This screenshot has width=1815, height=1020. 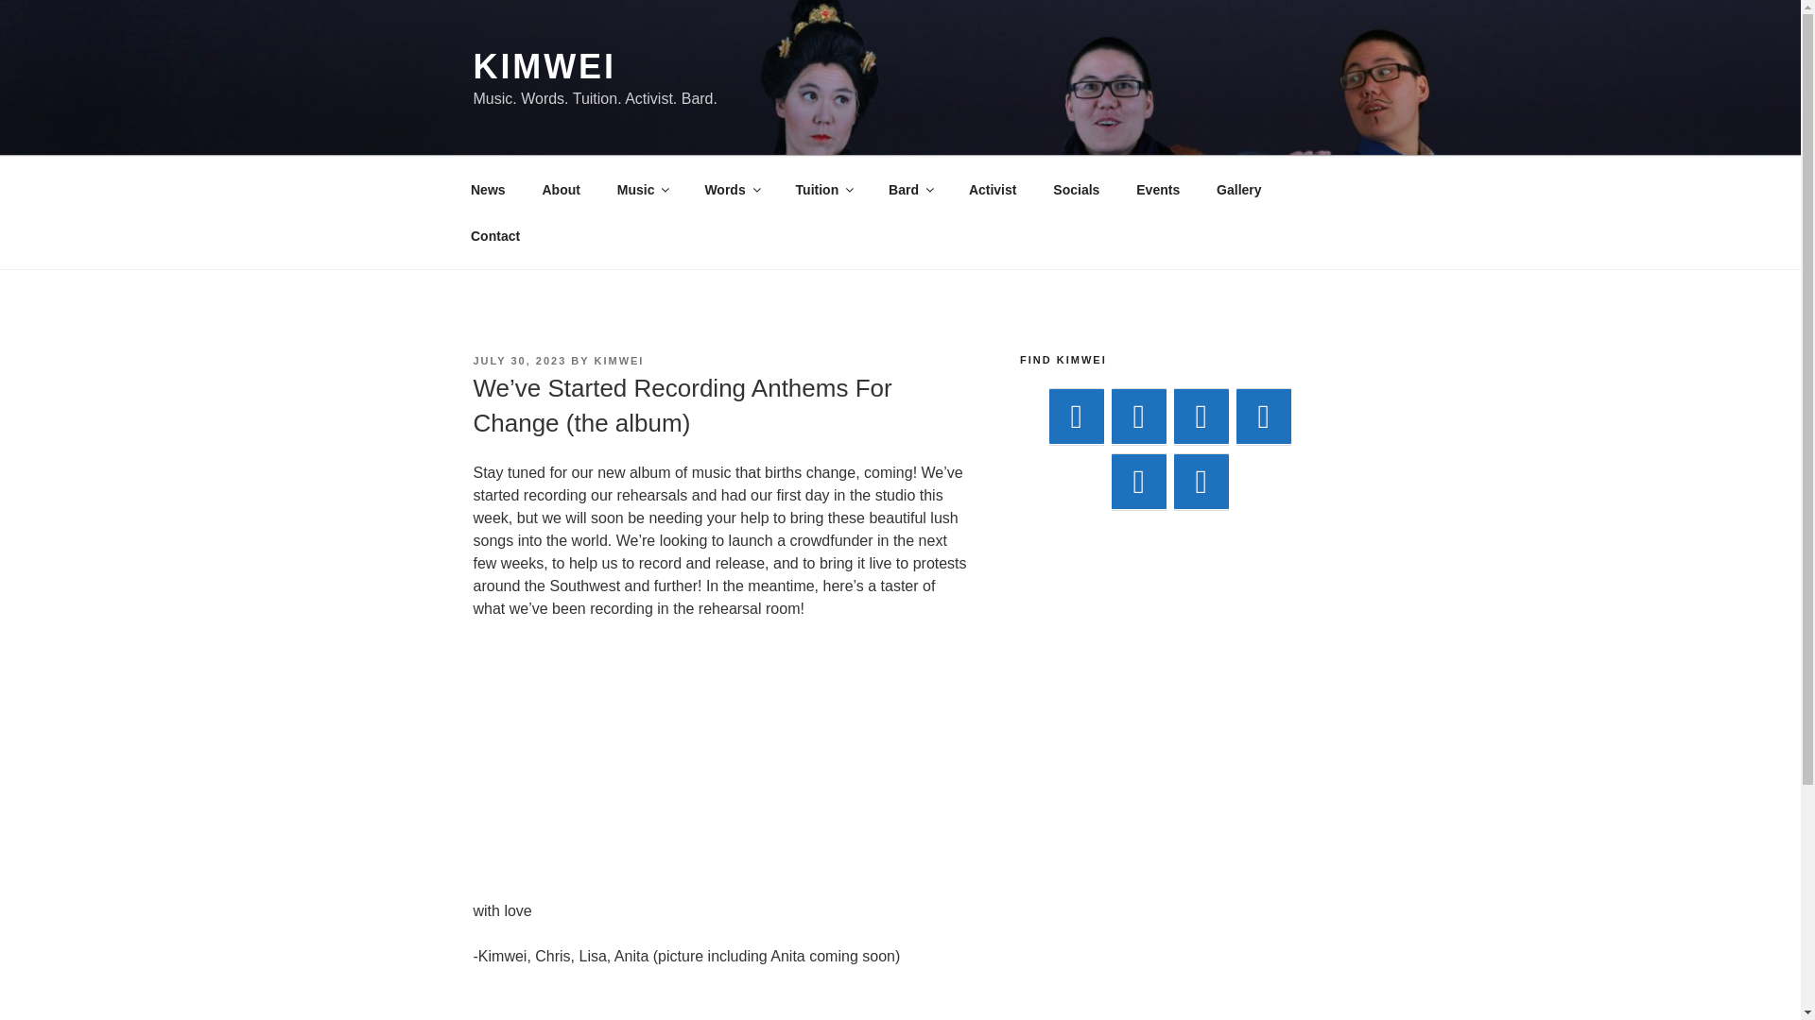 I want to click on Twitter, so click(x=1201, y=482).